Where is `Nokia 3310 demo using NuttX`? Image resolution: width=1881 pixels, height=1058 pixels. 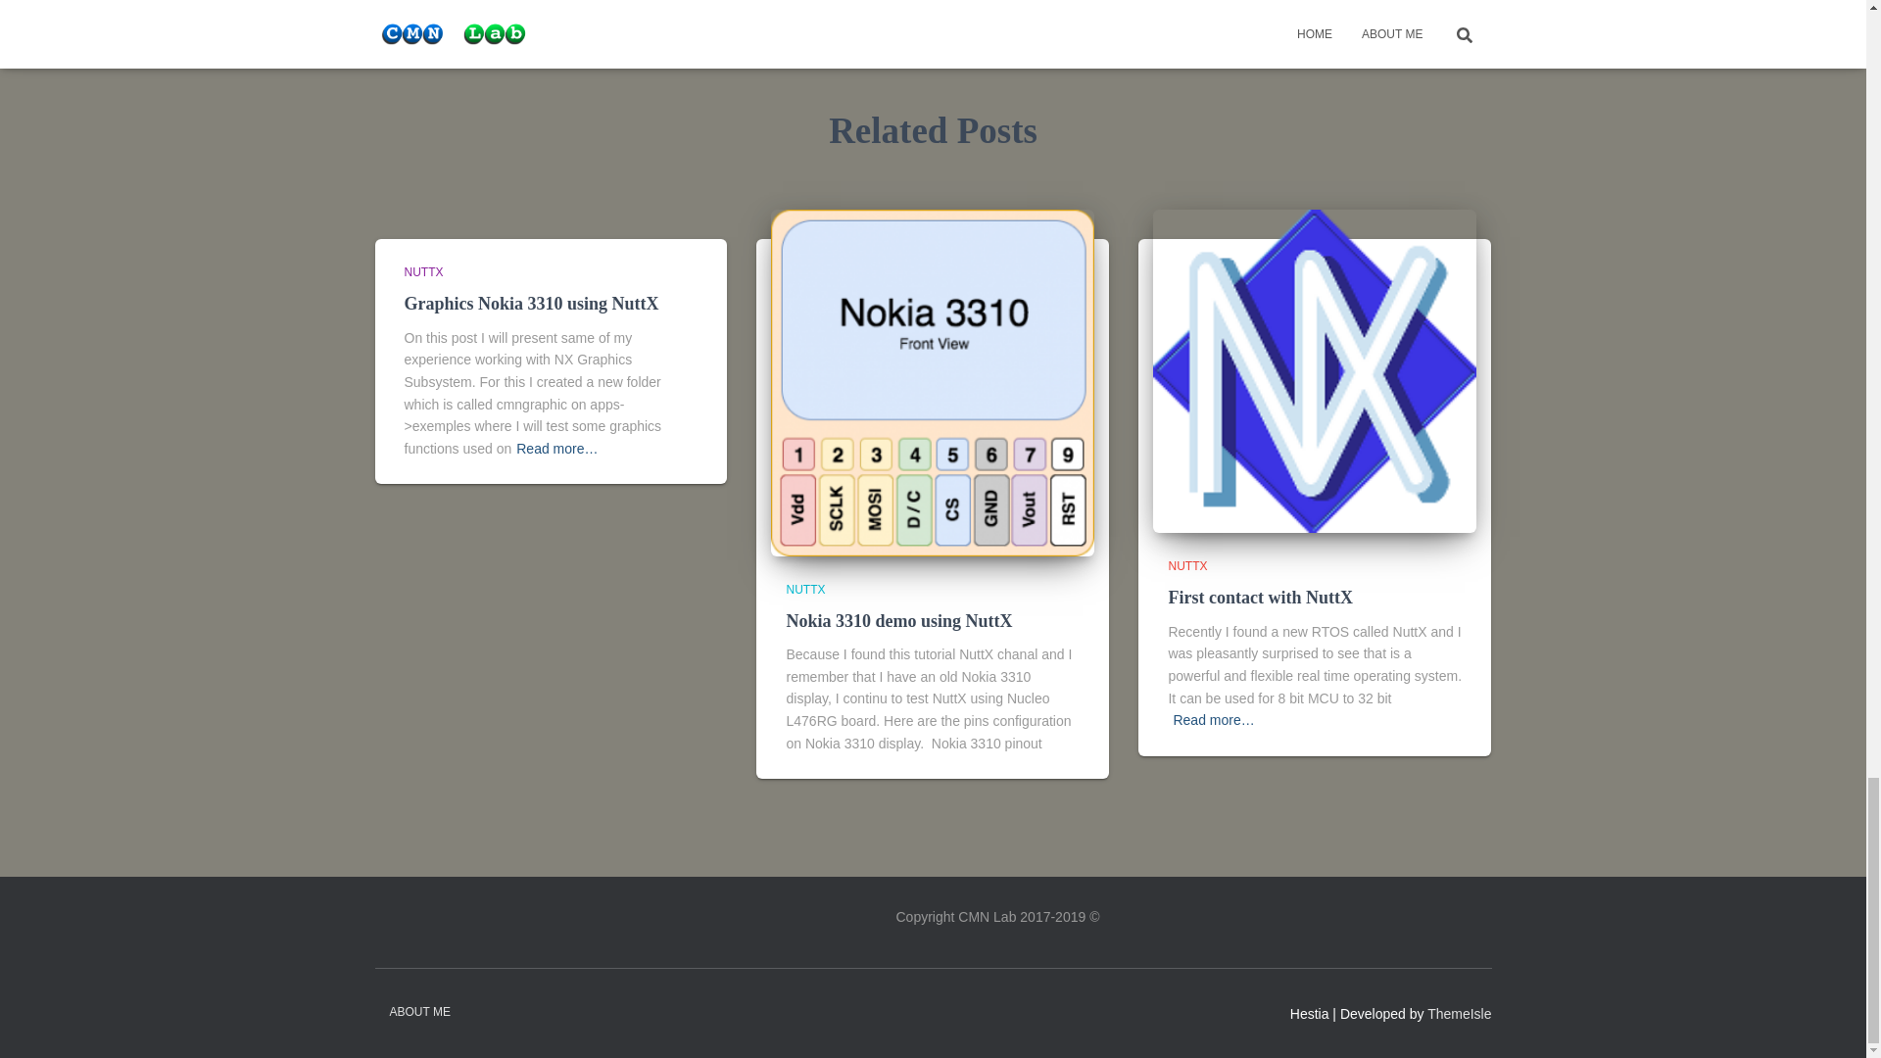
Nokia 3310 demo using NuttX is located at coordinates (898, 621).